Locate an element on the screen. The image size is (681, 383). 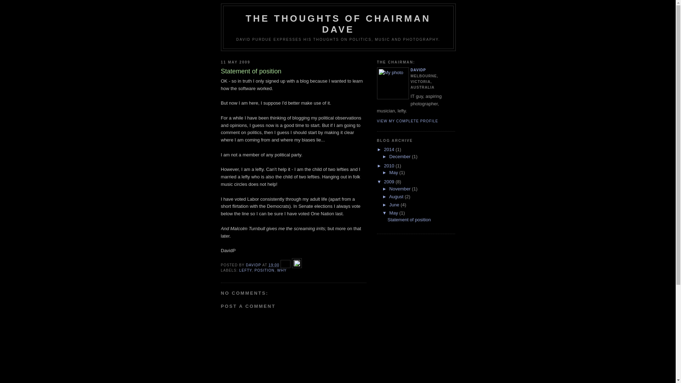
November is located at coordinates (401, 189).